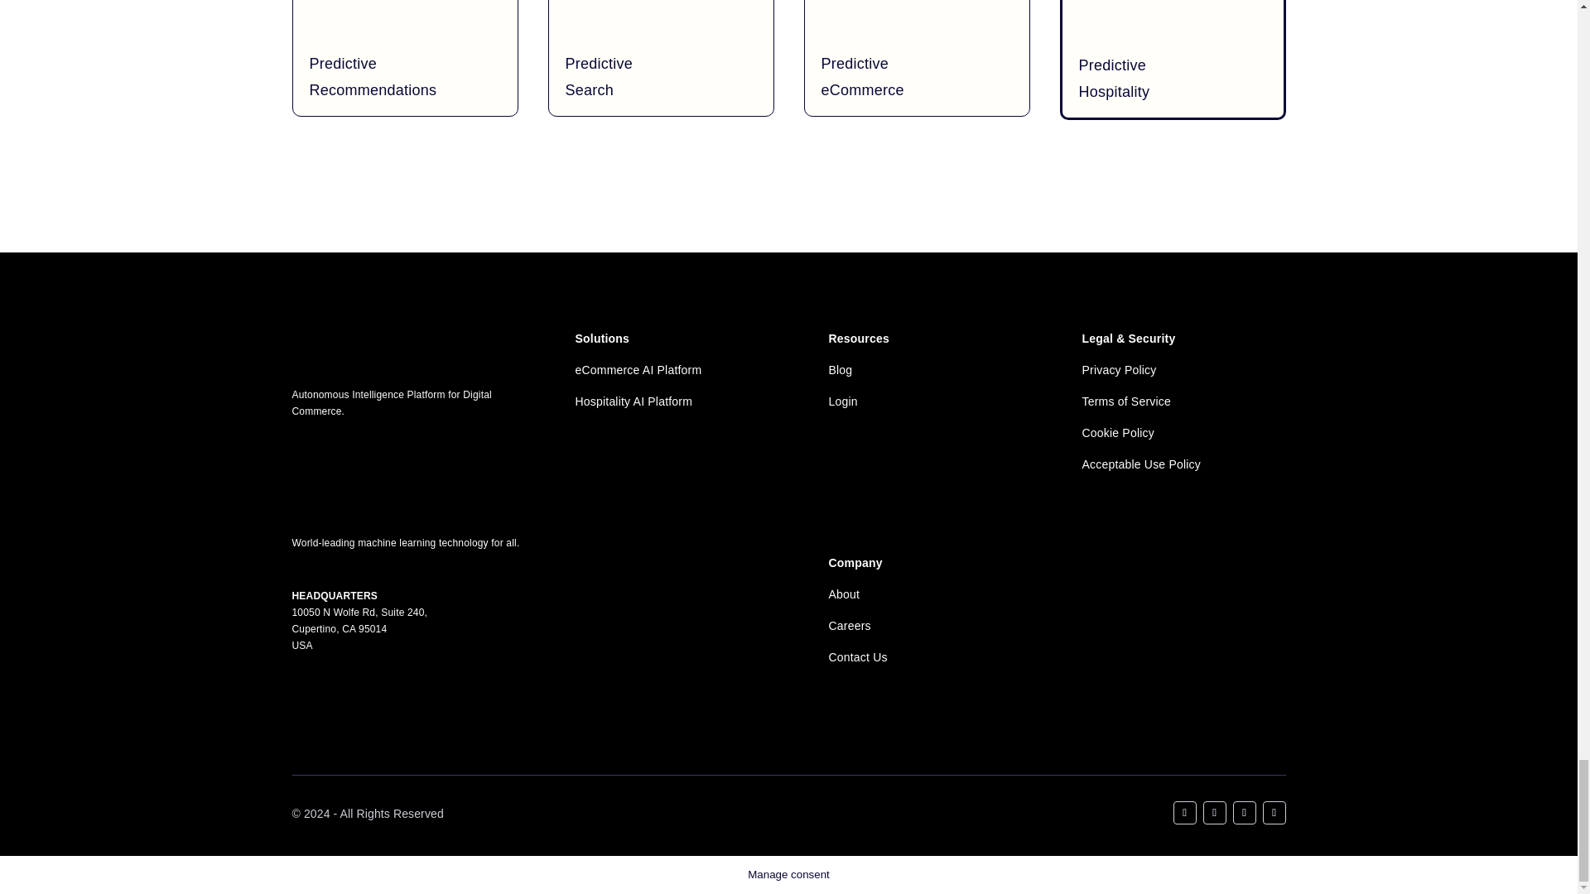 This screenshot has width=1590, height=894. What do you see at coordinates (1214, 812) in the screenshot?
I see `Follow on X` at bounding box center [1214, 812].